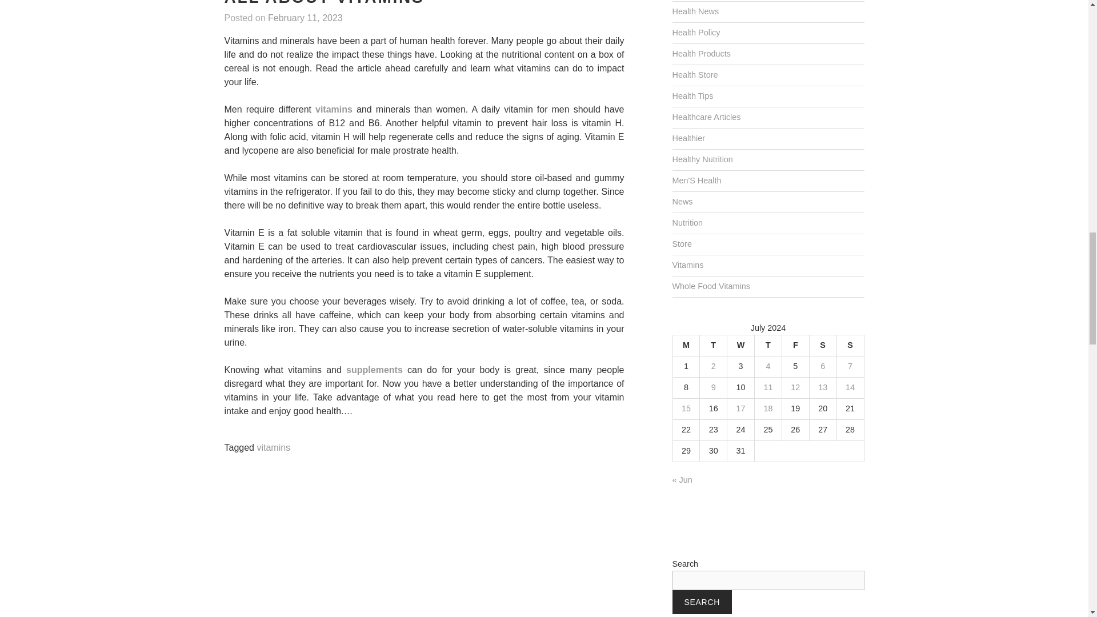 The width and height of the screenshot is (1097, 617). What do you see at coordinates (305, 18) in the screenshot?
I see `February 11, 2023` at bounding box center [305, 18].